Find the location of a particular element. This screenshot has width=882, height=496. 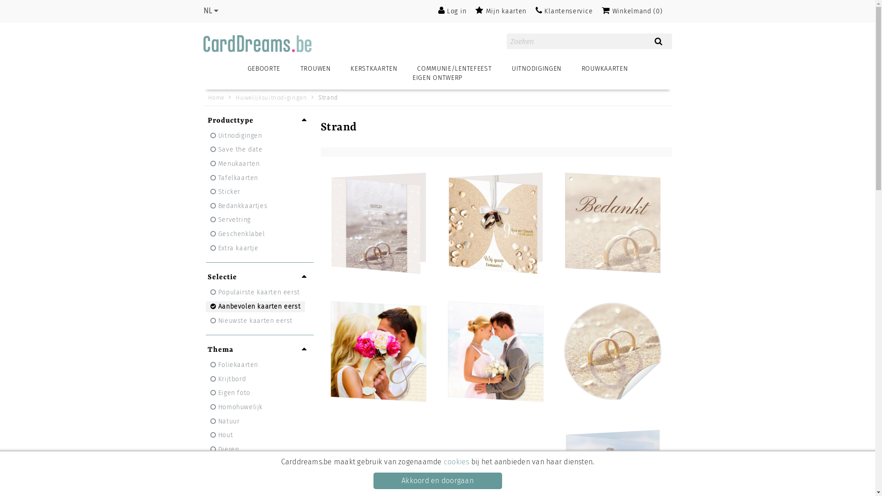

Home is located at coordinates (217, 97).